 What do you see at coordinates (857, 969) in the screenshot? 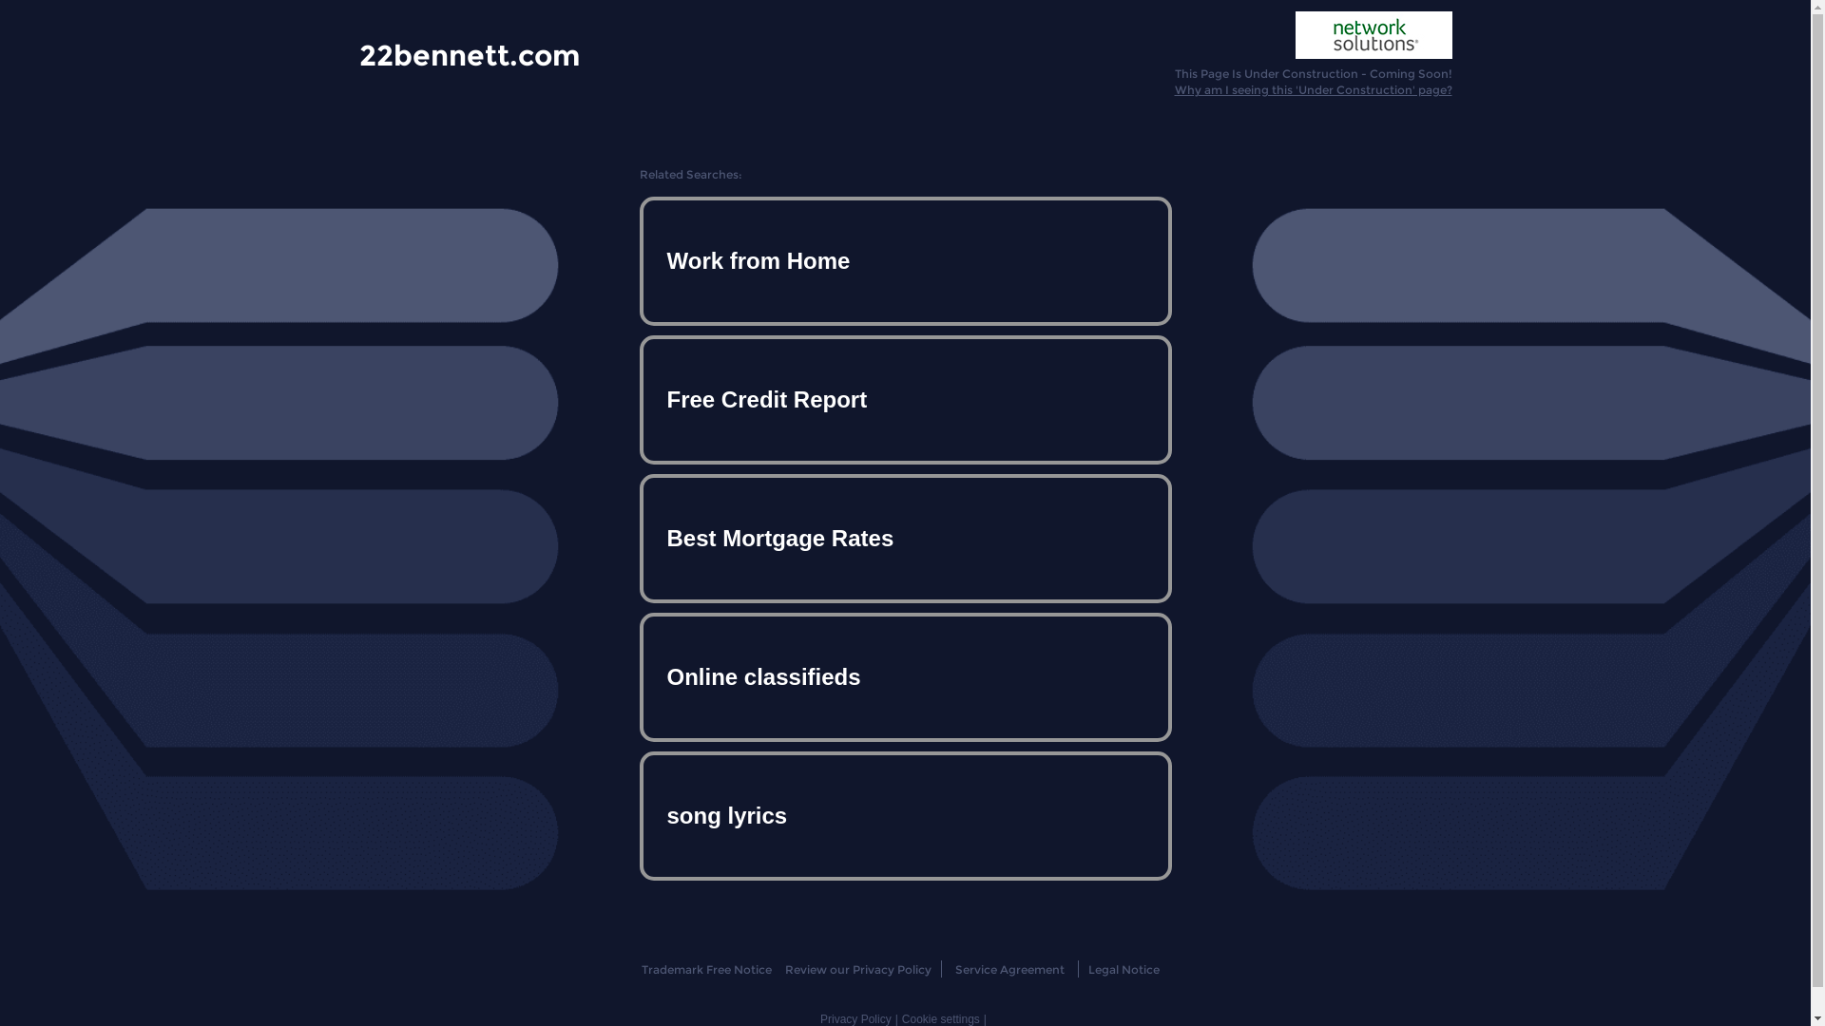
I see `Review our Privacy Policy` at bounding box center [857, 969].